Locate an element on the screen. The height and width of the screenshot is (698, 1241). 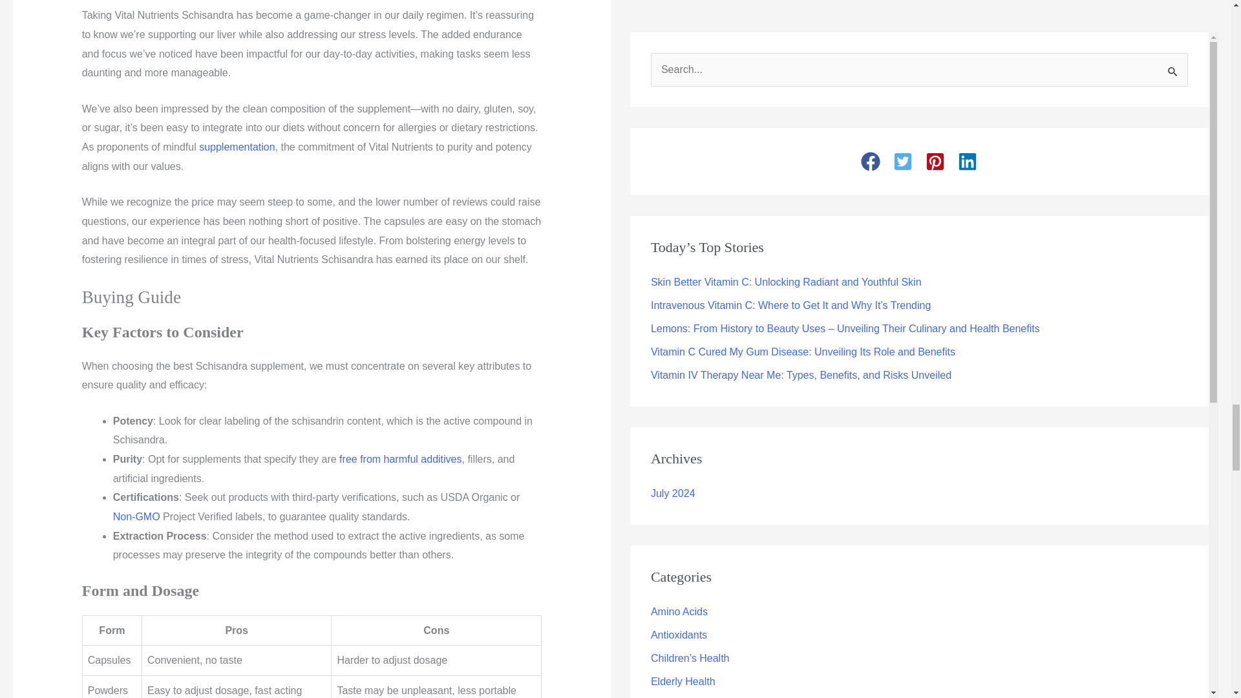
supplementation is located at coordinates (237, 147).